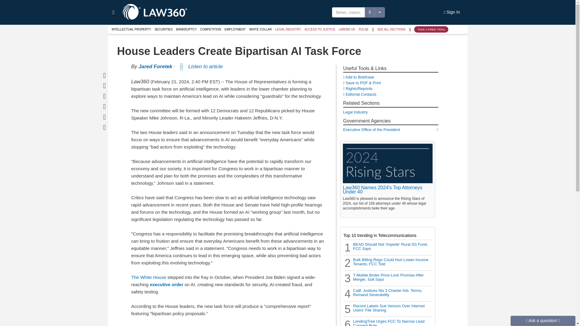 The height and width of the screenshot is (326, 580). What do you see at coordinates (2, 1) in the screenshot?
I see `Submit` at bounding box center [2, 1].